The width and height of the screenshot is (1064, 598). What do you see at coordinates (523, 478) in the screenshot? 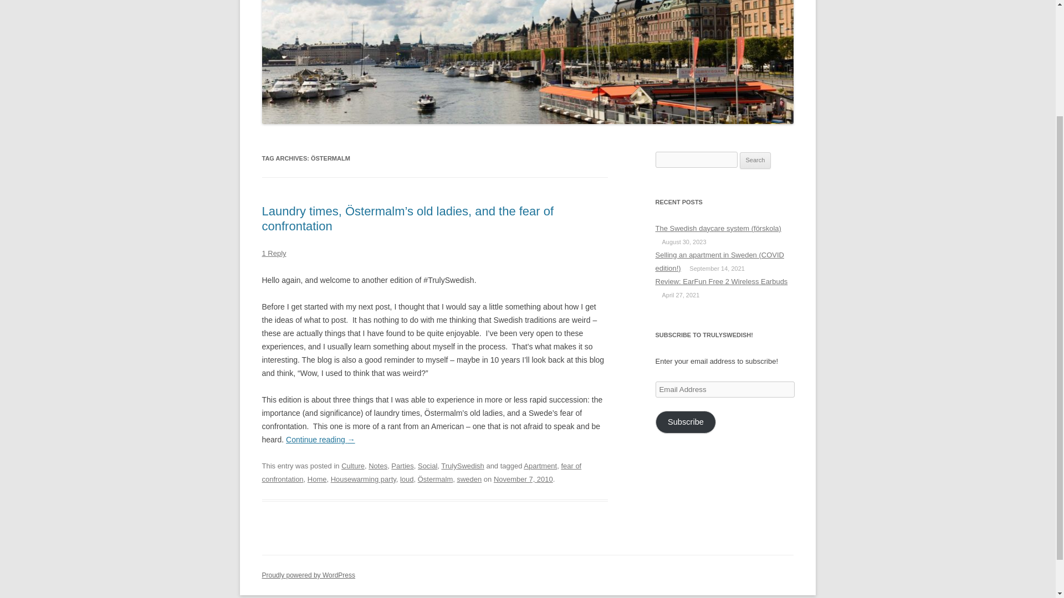
I see `November 7, 2010` at bounding box center [523, 478].